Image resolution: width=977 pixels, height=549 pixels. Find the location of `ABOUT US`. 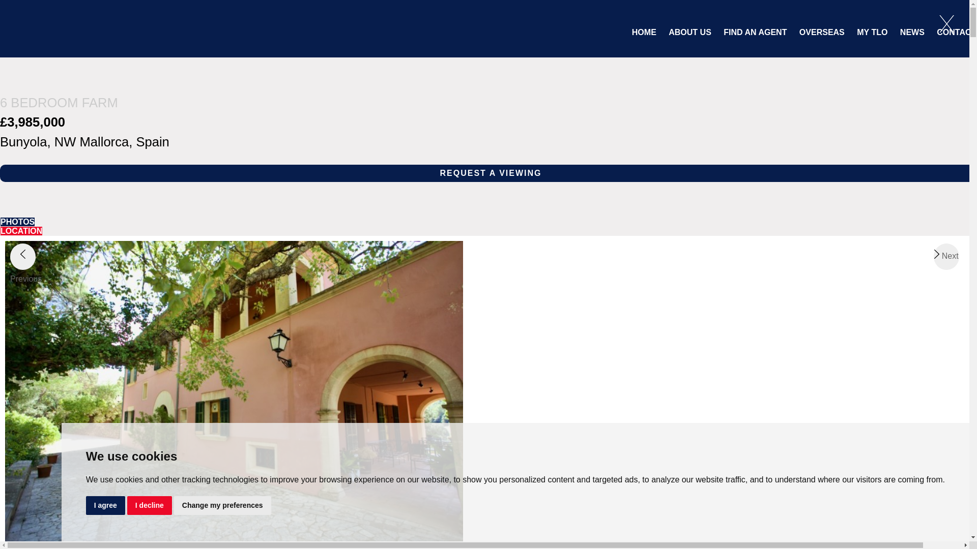

ABOUT US is located at coordinates (689, 33).